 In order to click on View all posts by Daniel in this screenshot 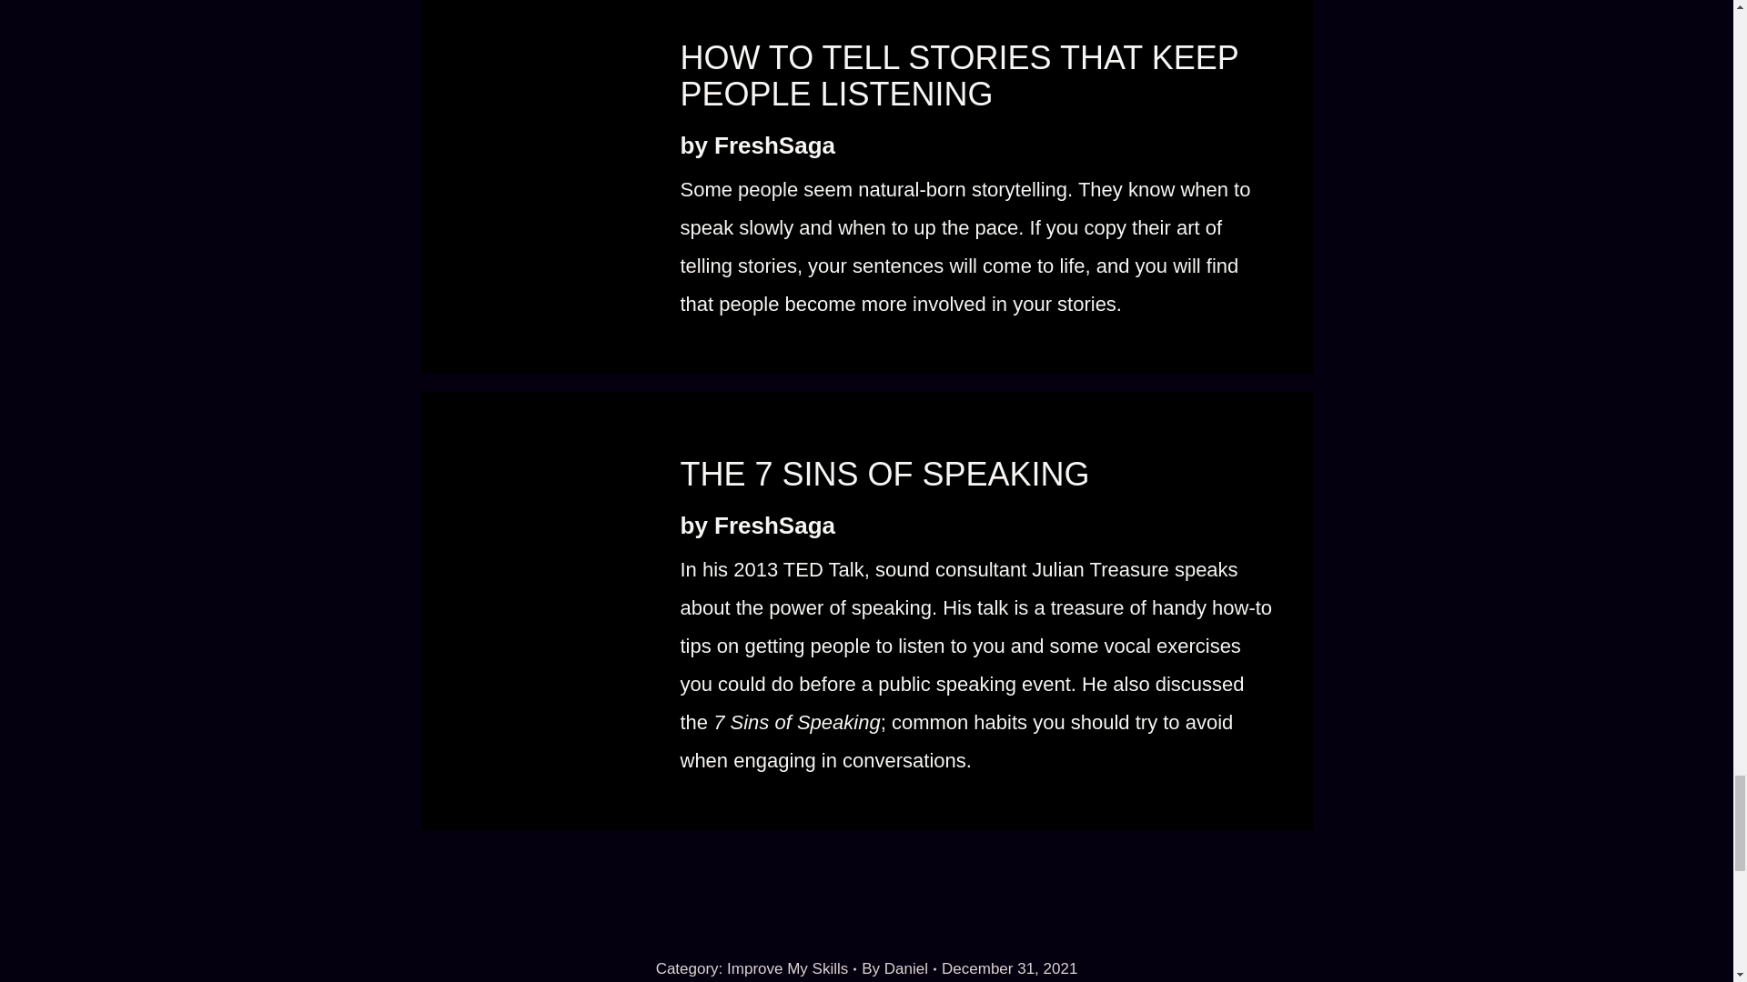, I will do `click(899, 969)`.